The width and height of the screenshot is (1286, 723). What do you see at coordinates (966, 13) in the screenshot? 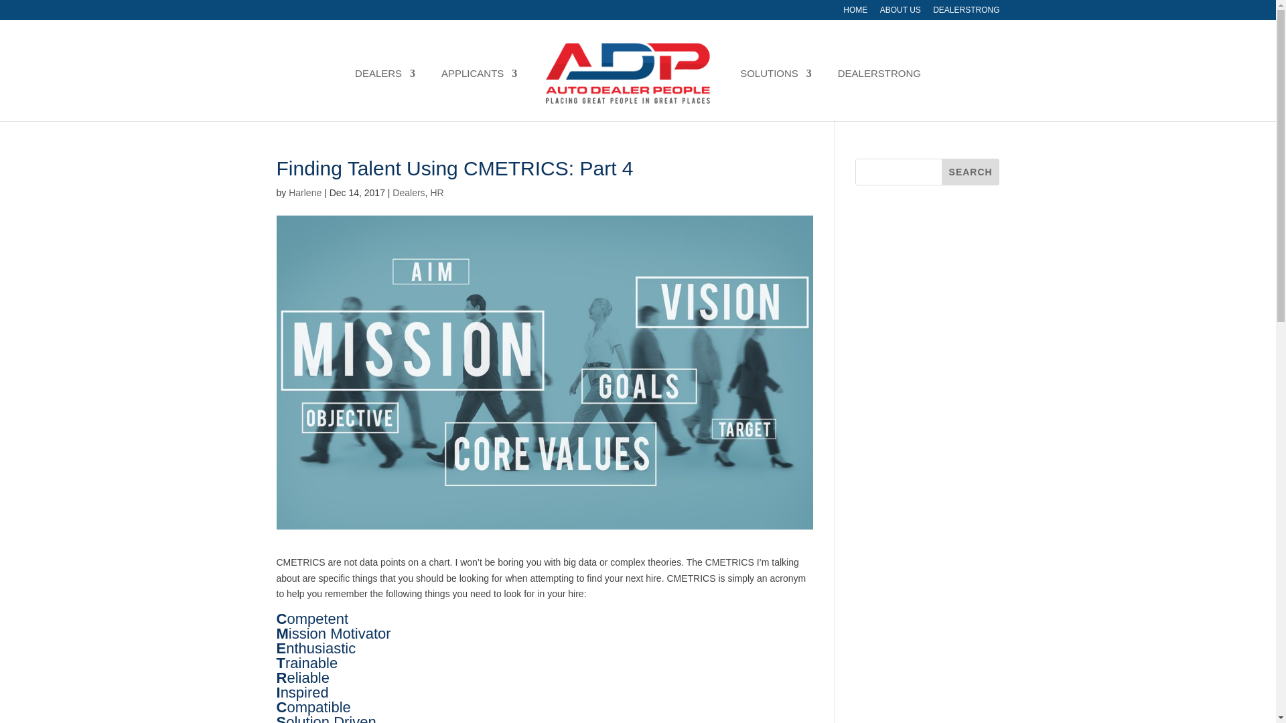
I see `DEALERSTRONG` at bounding box center [966, 13].